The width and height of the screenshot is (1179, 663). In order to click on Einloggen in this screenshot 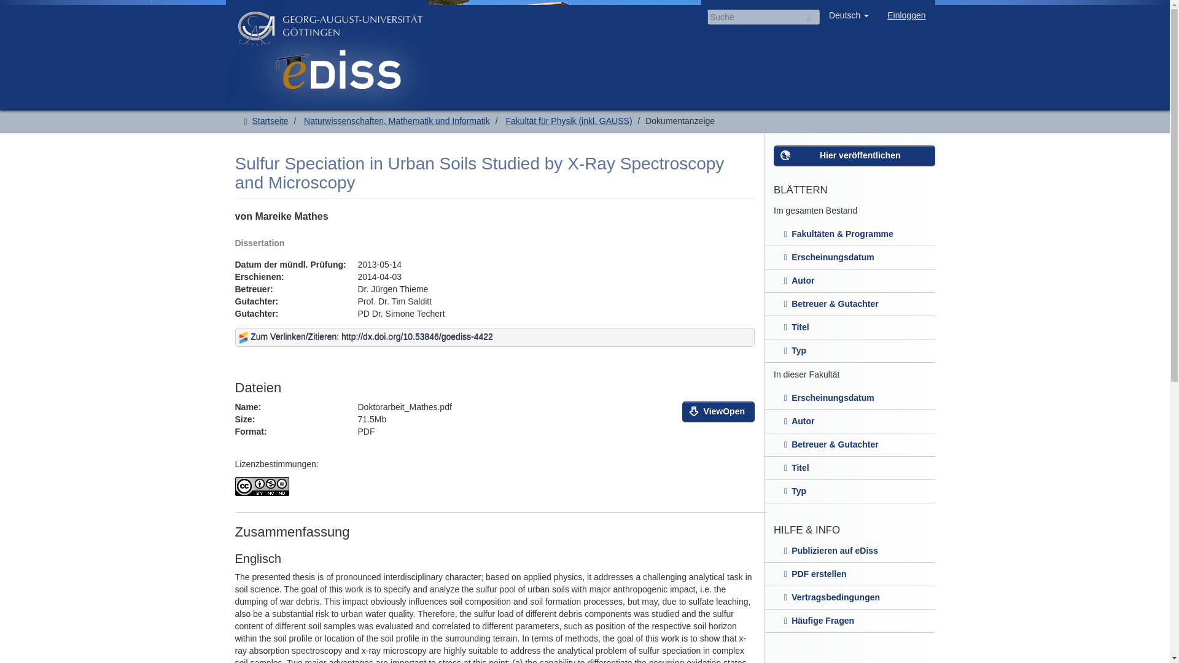, I will do `click(906, 15)`.